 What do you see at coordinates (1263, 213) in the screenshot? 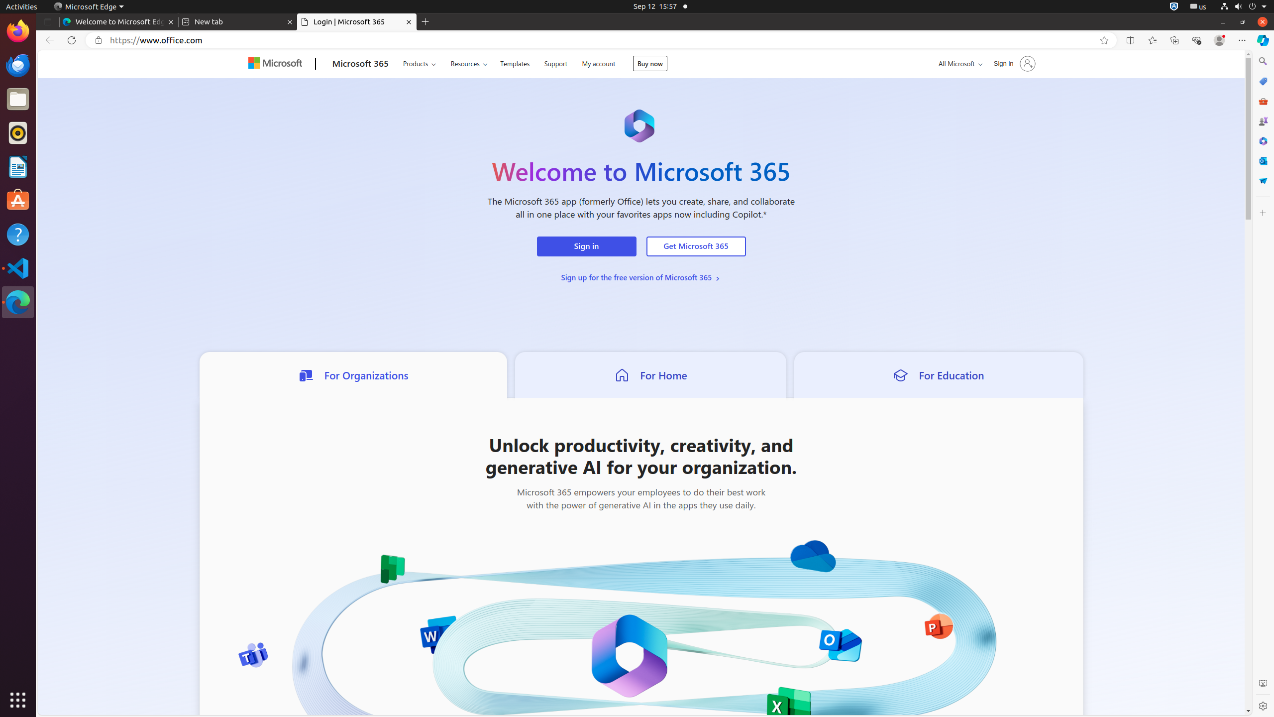
I see `Customize` at bounding box center [1263, 213].